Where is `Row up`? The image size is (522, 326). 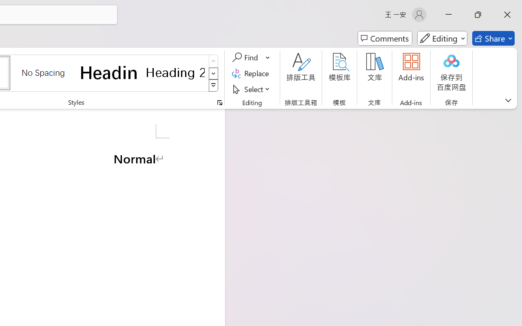
Row up is located at coordinates (214, 61).